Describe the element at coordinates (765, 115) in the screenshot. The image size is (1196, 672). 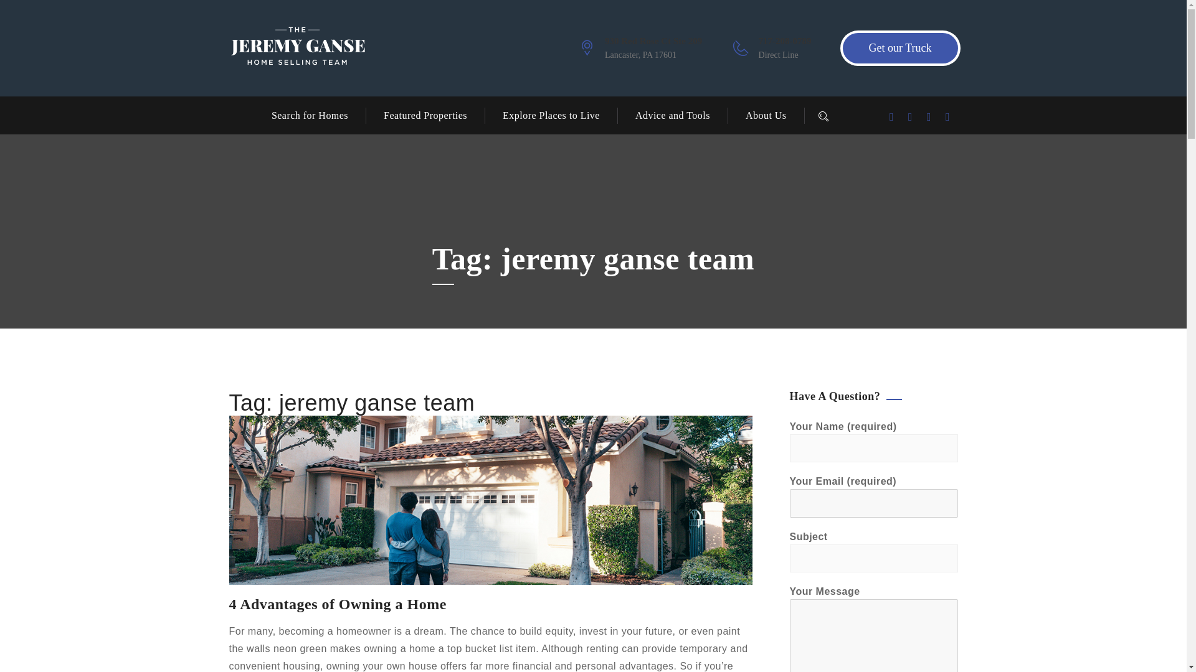
I see `About Us` at that location.